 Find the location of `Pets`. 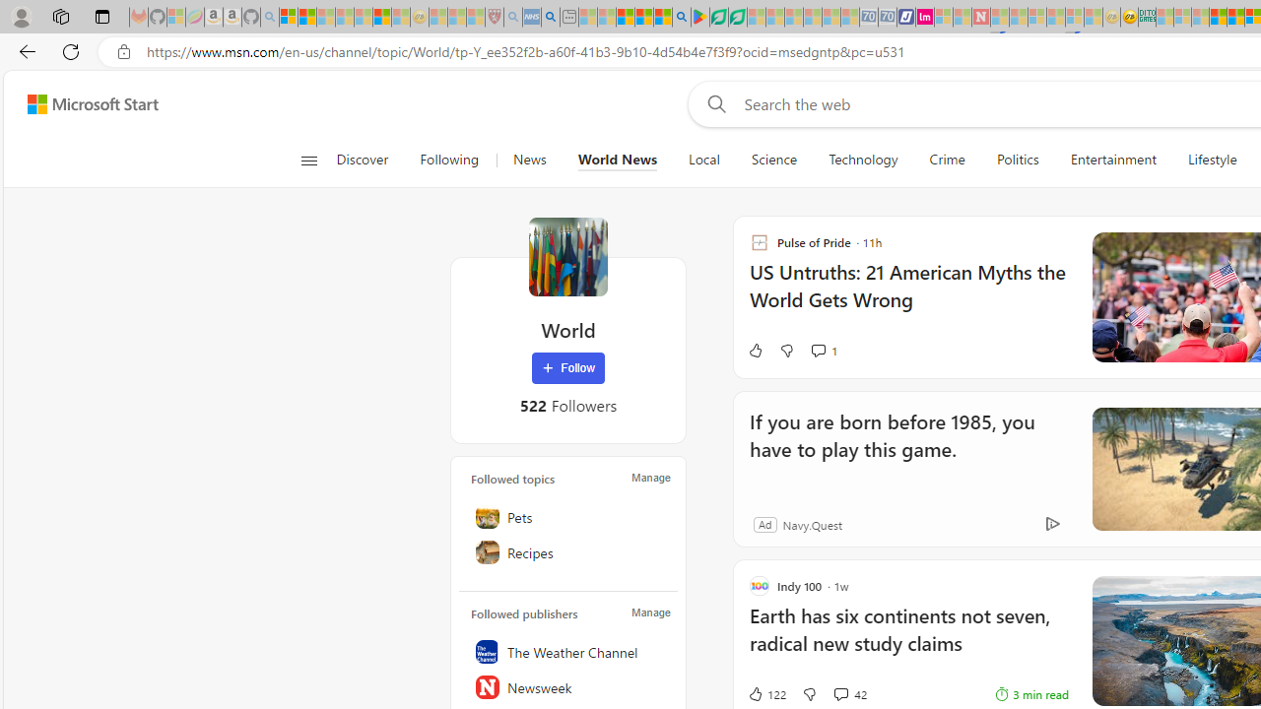

Pets is located at coordinates (568, 517).